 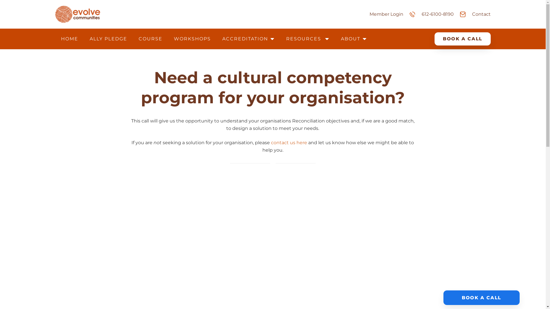 I want to click on Contact, so click(x=481, y=14).